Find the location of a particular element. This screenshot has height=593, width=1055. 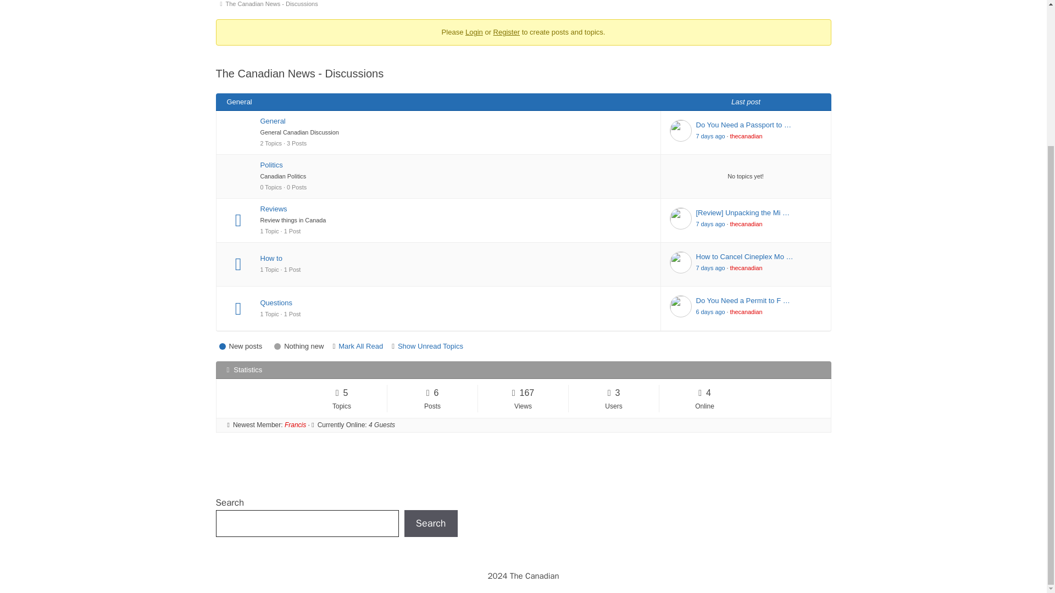

Login is located at coordinates (474, 32).